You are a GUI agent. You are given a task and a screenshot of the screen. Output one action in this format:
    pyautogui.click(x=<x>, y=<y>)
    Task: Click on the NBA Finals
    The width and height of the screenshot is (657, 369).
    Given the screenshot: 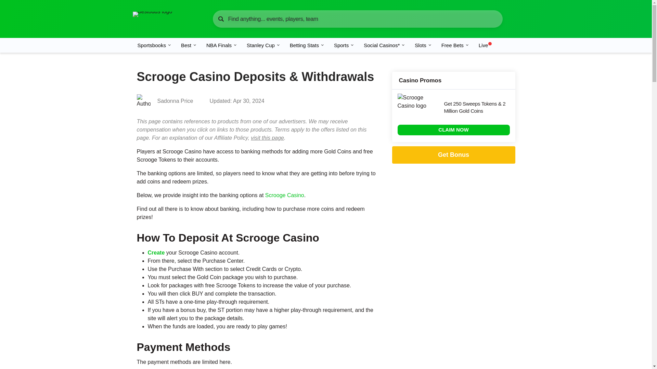 What is the action you would take?
    pyautogui.click(x=222, y=45)
    